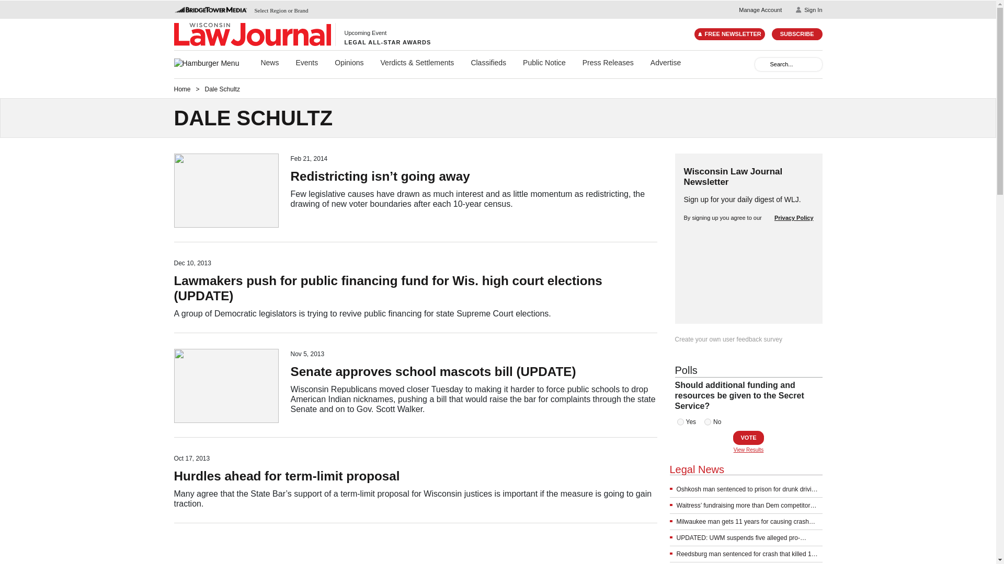 The width and height of the screenshot is (1004, 564). What do you see at coordinates (708, 422) in the screenshot?
I see `502` at bounding box center [708, 422].